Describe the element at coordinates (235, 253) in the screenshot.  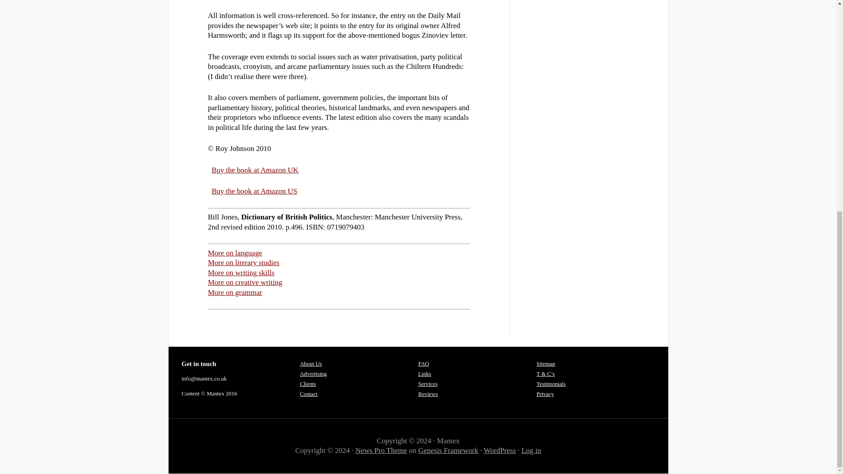
I see `More on language` at that location.